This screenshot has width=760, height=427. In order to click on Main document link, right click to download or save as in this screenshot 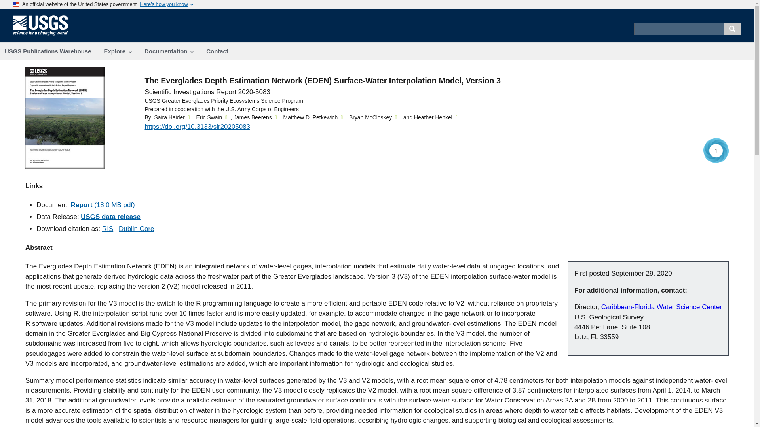, I will do `click(65, 167)`.